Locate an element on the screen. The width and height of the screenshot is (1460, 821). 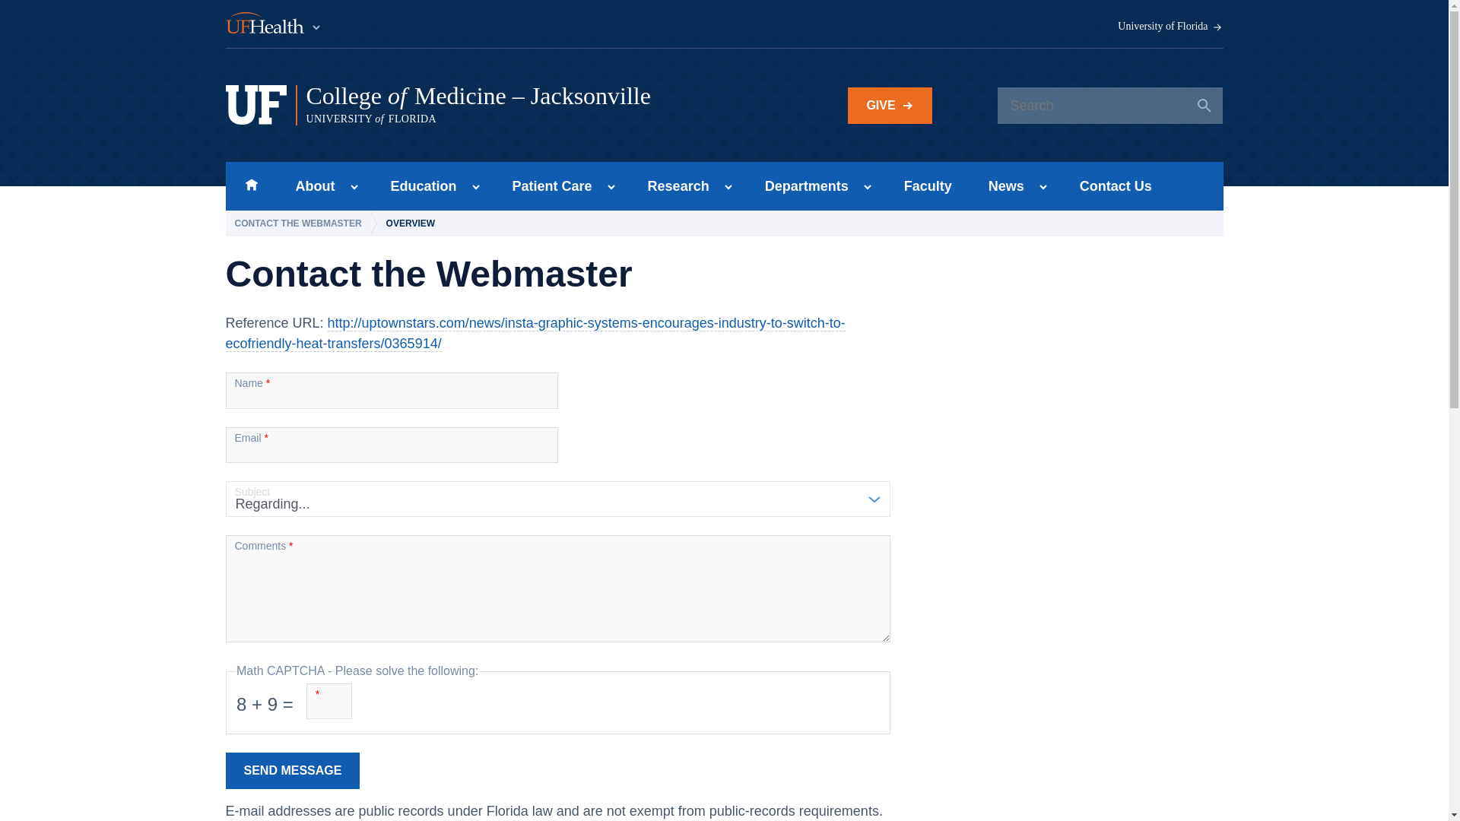
GIVE is located at coordinates (890, 105).